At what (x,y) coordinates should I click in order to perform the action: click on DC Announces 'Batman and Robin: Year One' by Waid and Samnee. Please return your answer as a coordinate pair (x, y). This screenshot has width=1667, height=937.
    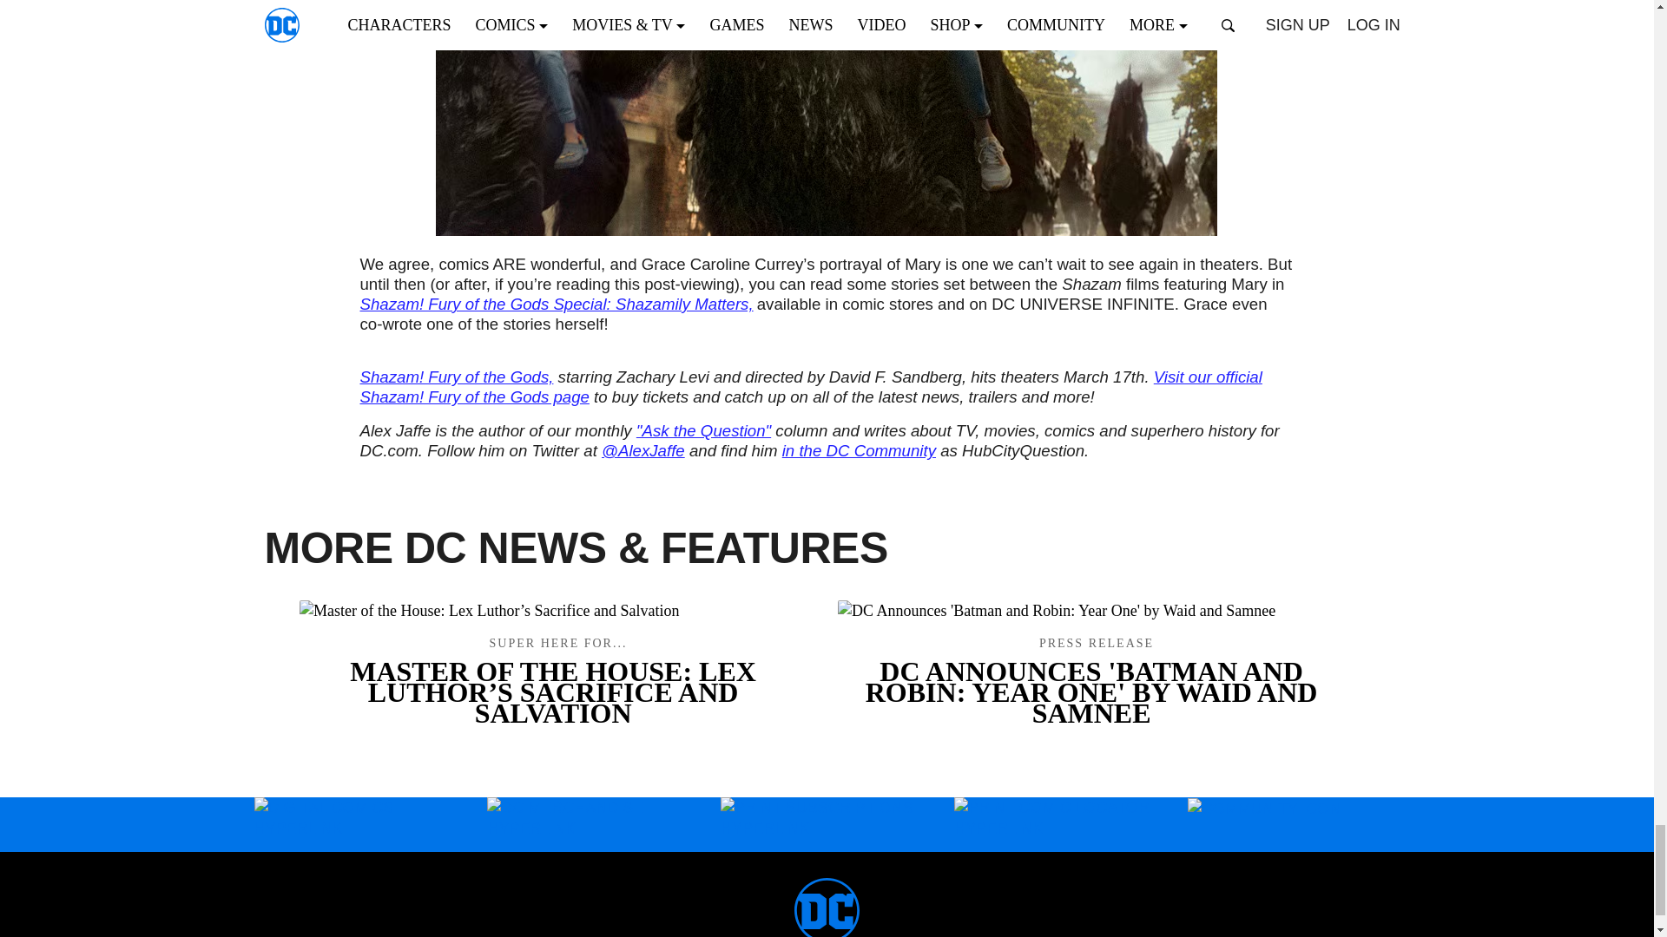
    Looking at the image, I should click on (1095, 610).